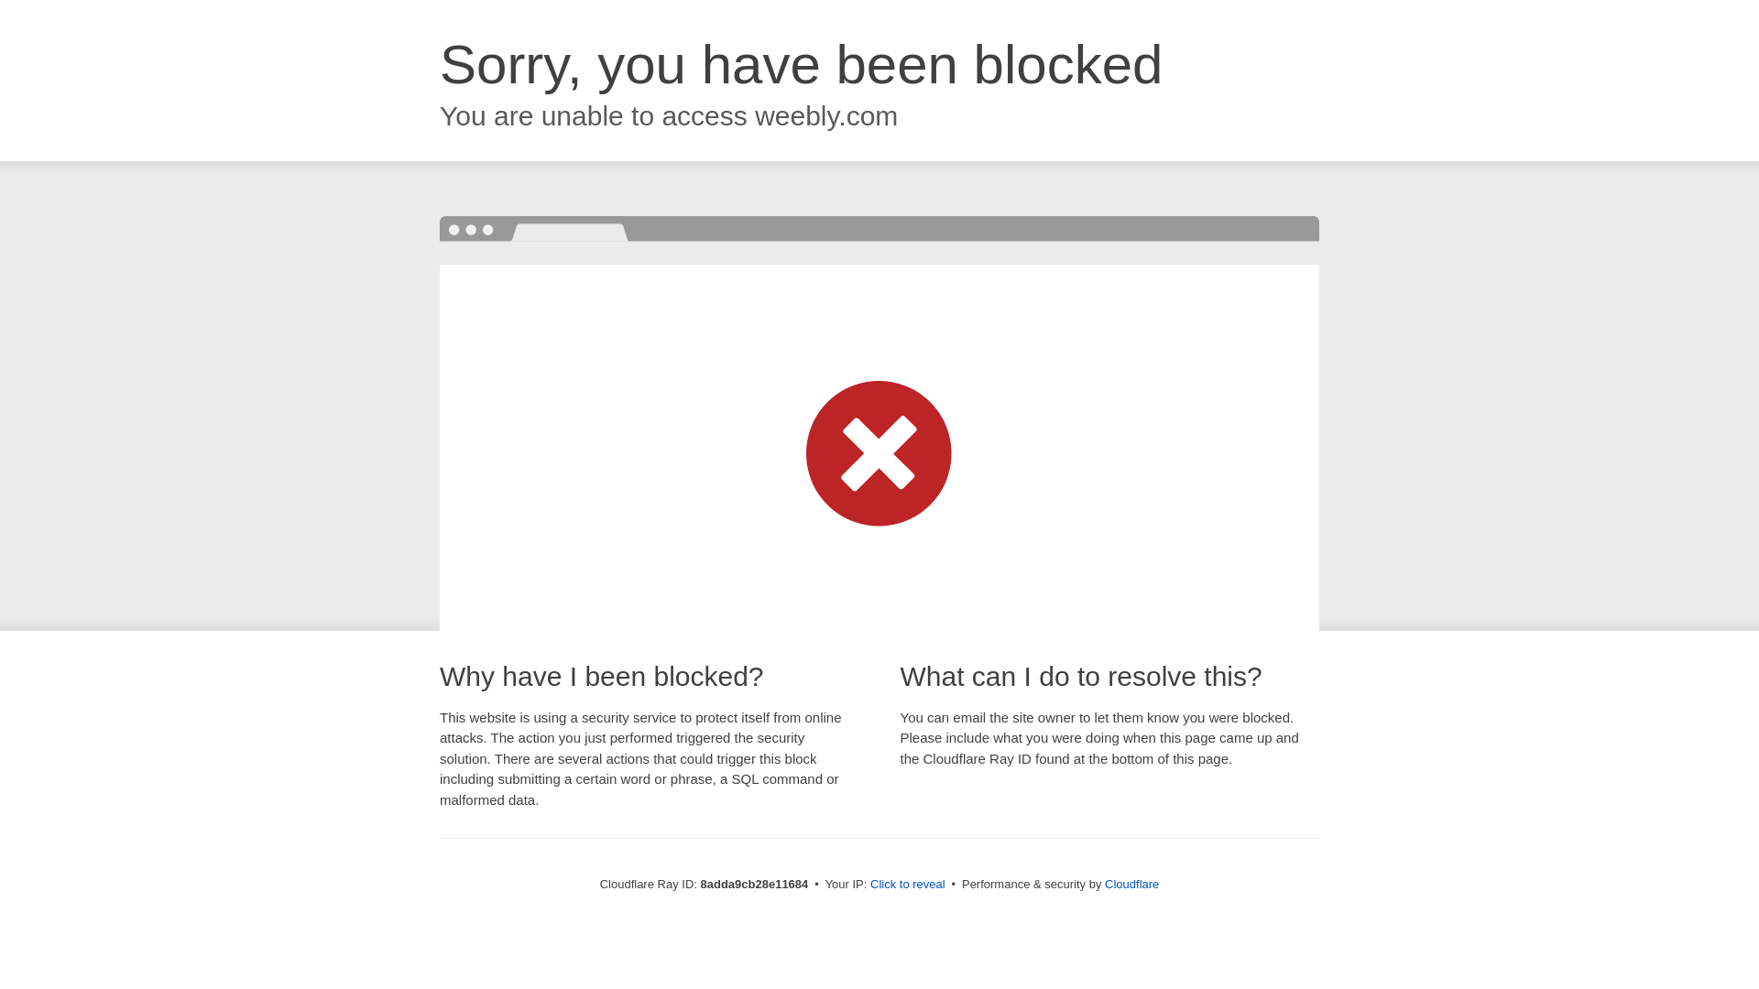 The height and width of the screenshot is (989, 1759). Describe the element at coordinates (908, 885) in the screenshot. I see `Click to reveal` at that location.